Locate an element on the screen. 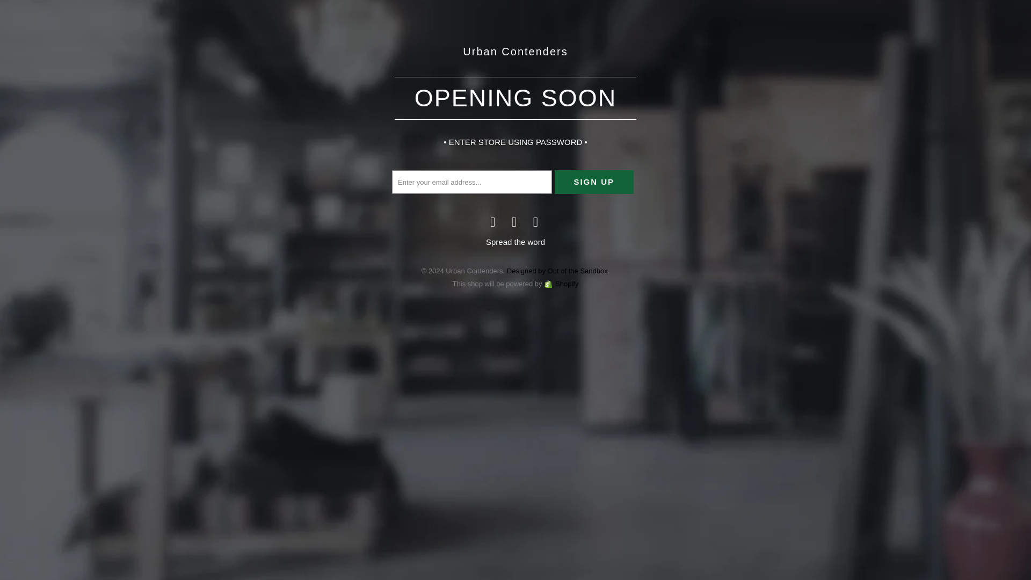 Image resolution: width=1031 pixels, height=580 pixels. Urban Contenders on Facebook is located at coordinates (493, 221).